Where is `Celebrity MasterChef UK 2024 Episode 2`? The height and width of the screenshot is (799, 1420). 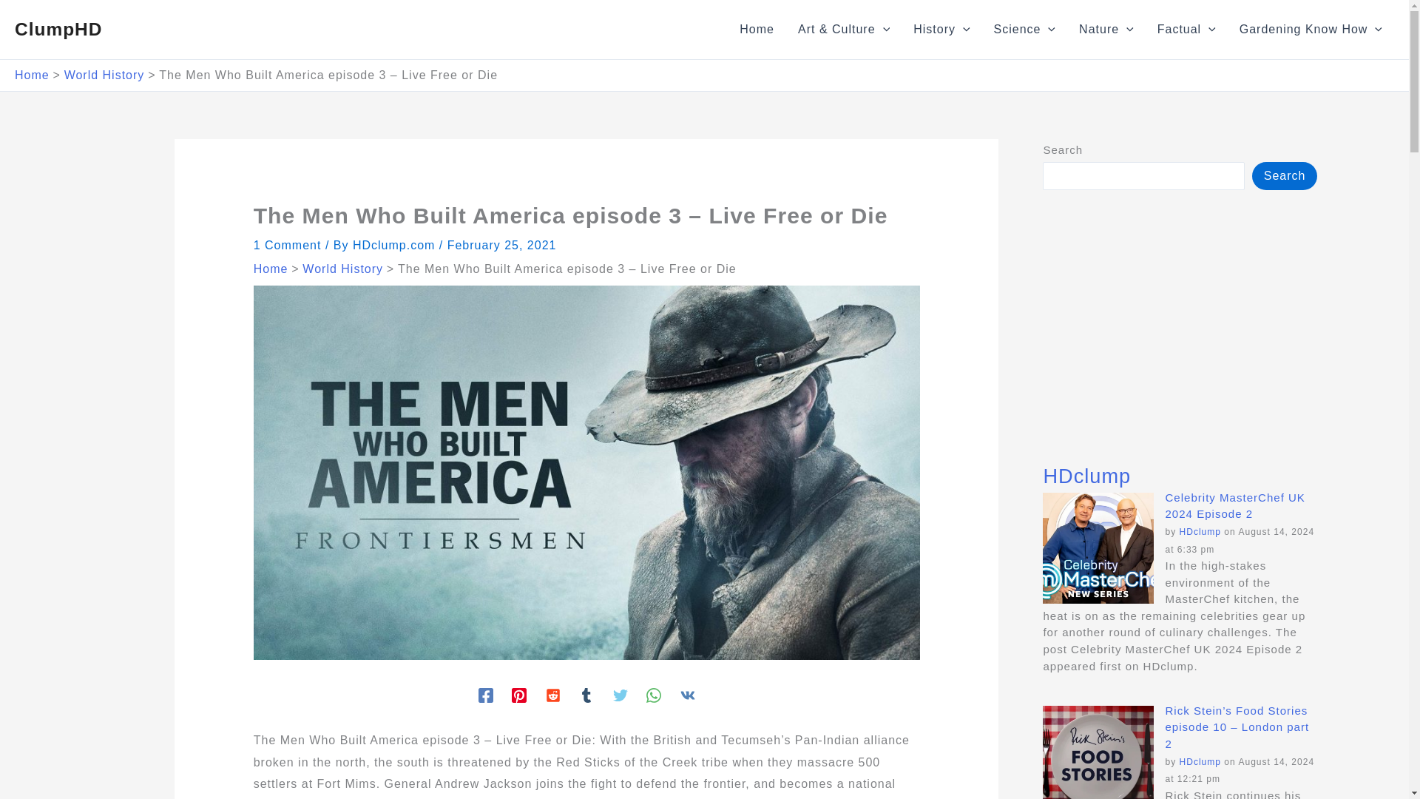
Celebrity MasterChef UK 2024 Episode 2 is located at coordinates (1098, 548).